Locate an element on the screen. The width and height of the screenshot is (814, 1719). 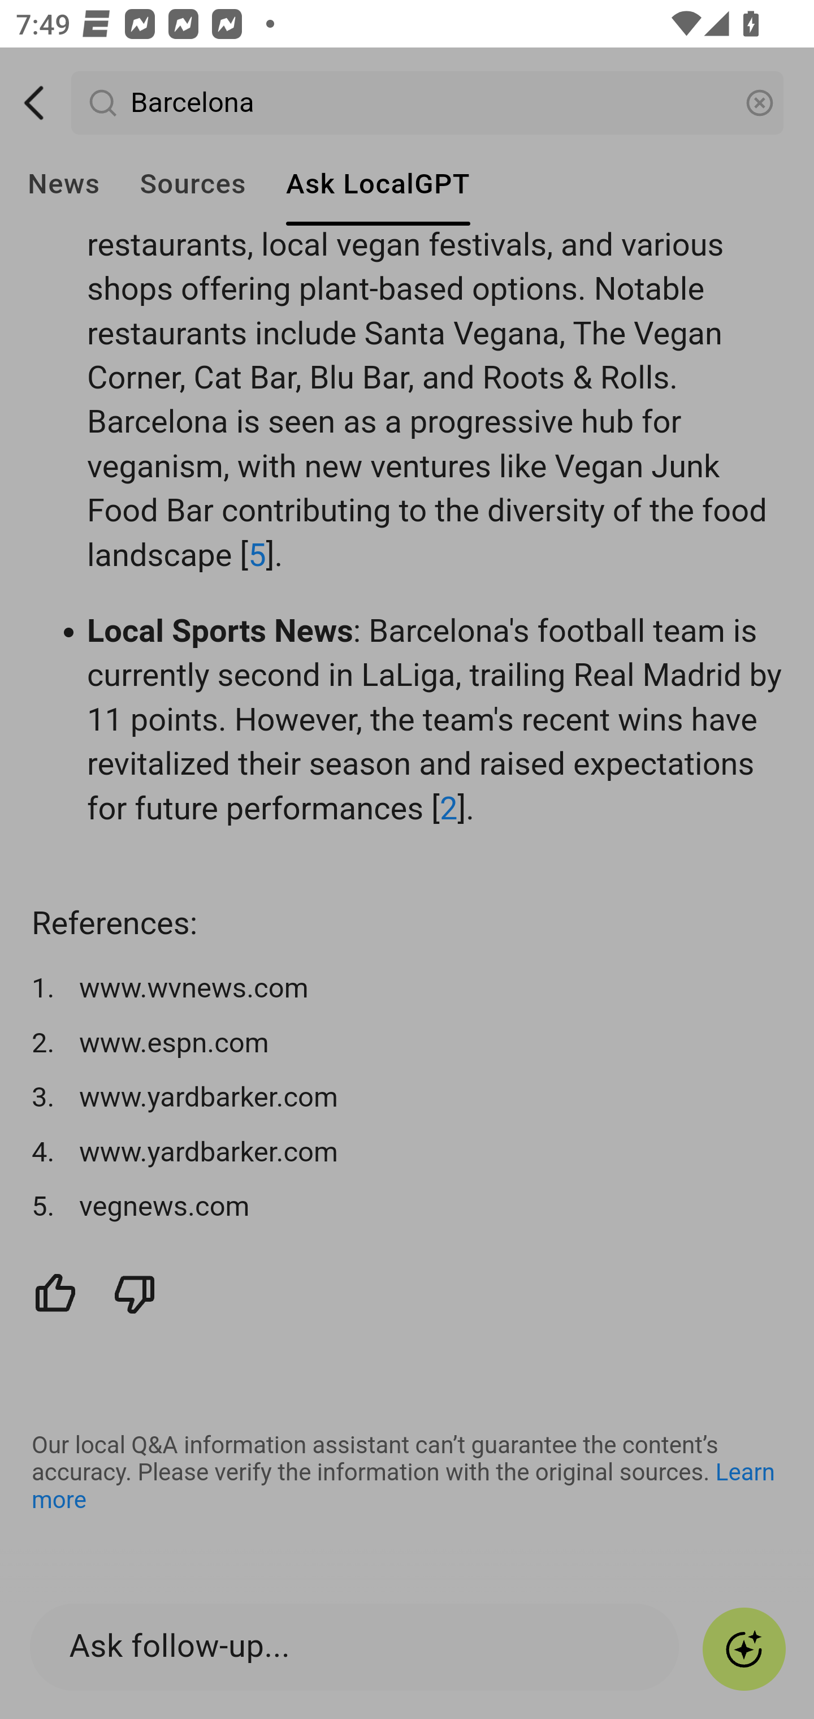
Sources is located at coordinates (192, 184).